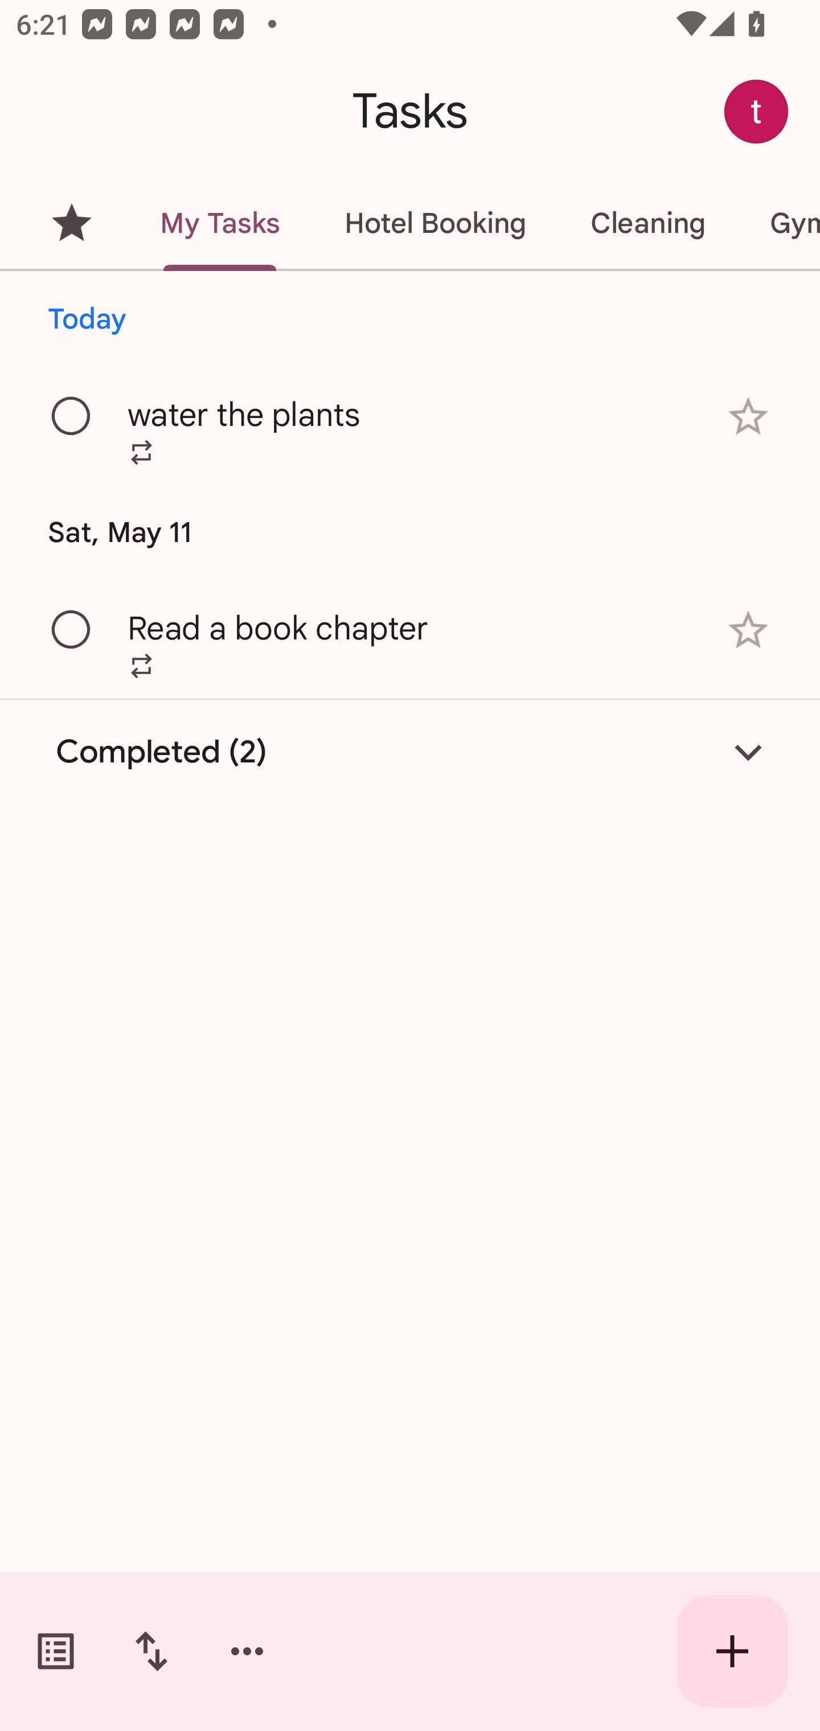 The height and width of the screenshot is (1731, 820). Describe the element at coordinates (56, 1651) in the screenshot. I see `Switch task lists` at that location.